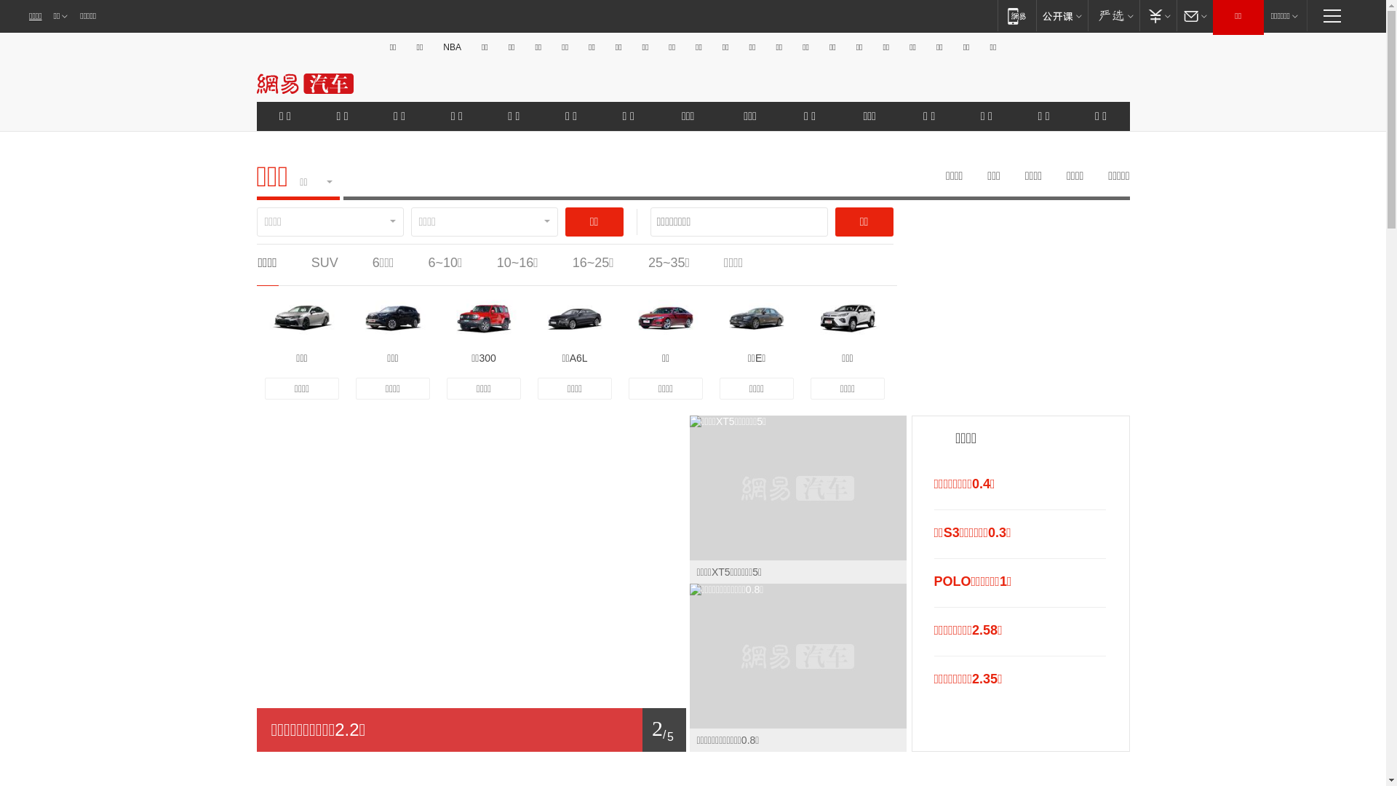  What do you see at coordinates (453, 47) in the screenshot?
I see `NBA` at bounding box center [453, 47].